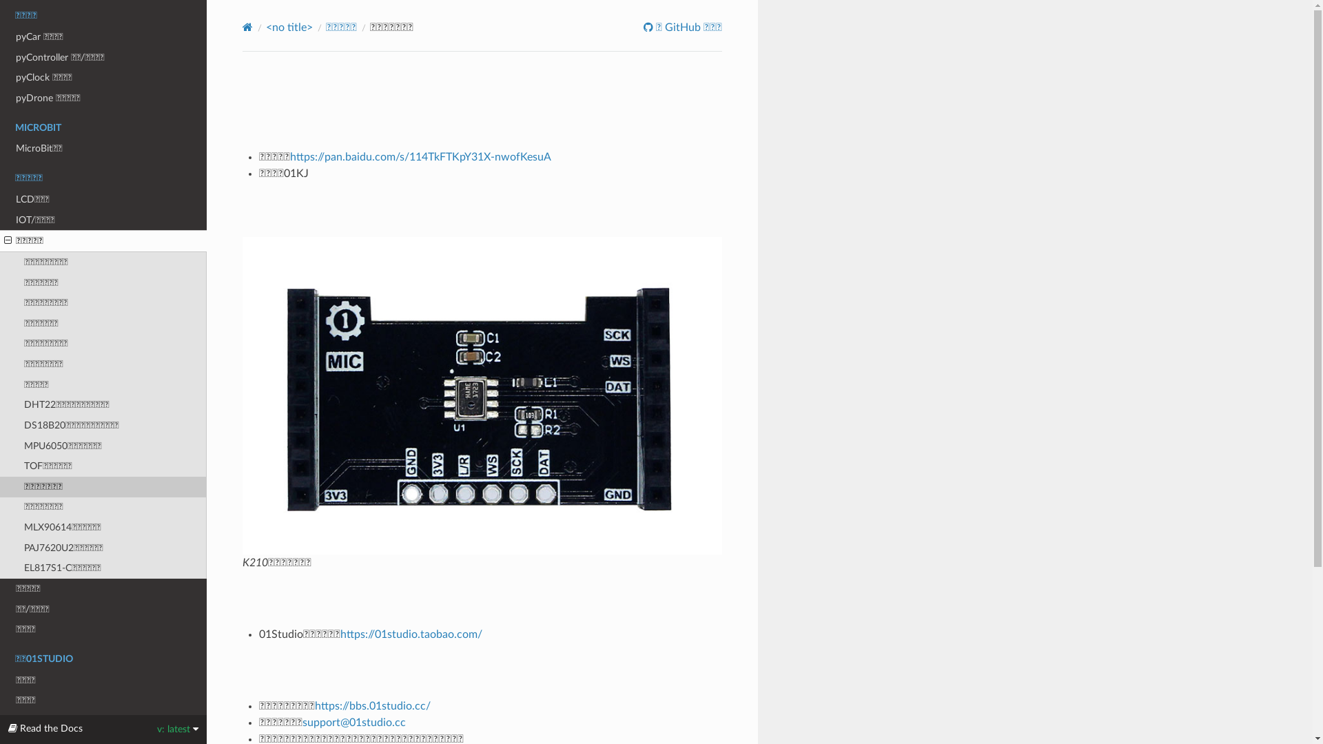  Describe the element at coordinates (354, 723) in the screenshot. I see `support@01studio.cc` at that location.